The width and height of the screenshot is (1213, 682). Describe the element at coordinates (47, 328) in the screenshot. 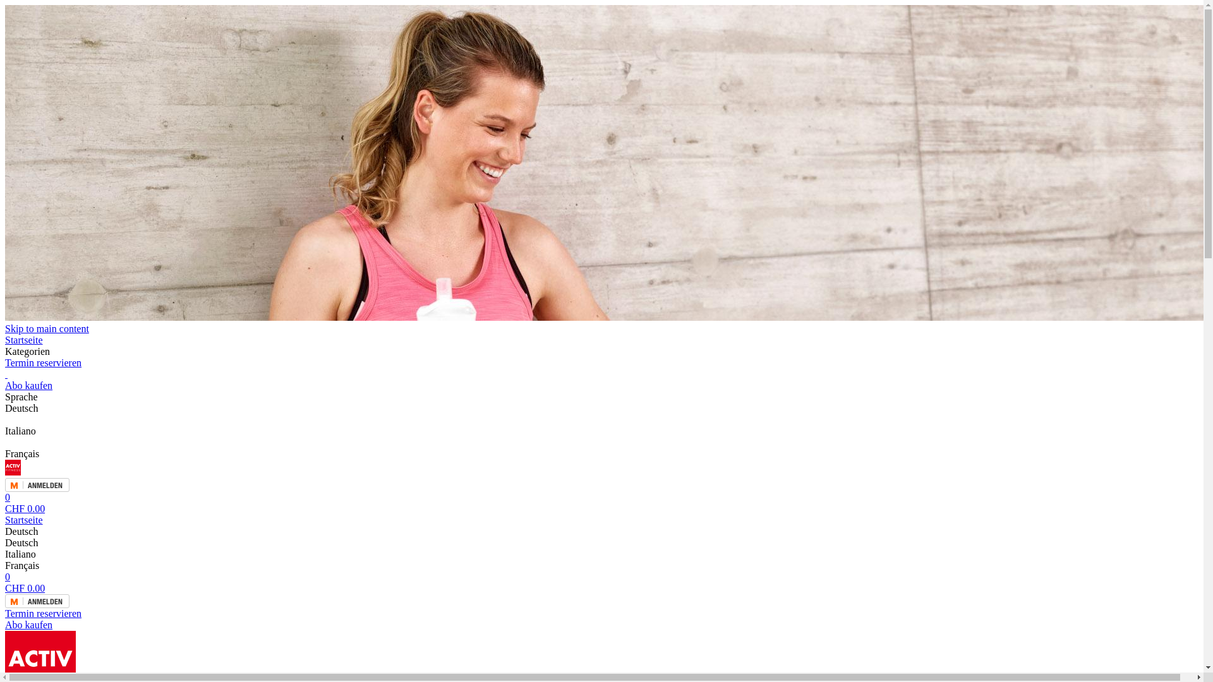

I see `Skip to main content` at that location.